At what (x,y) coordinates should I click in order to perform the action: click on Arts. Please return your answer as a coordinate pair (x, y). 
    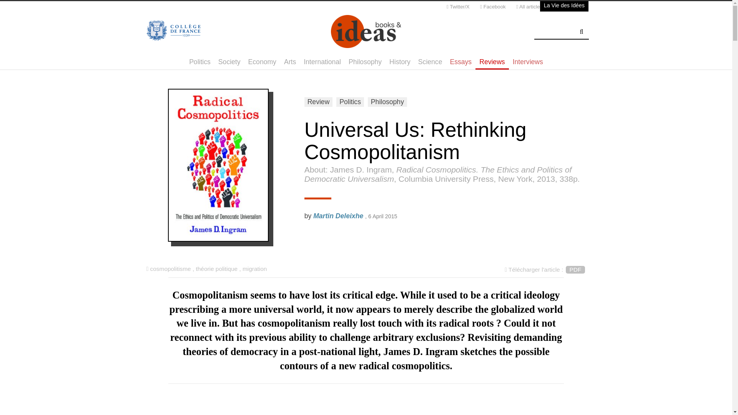
    Looking at the image, I should click on (290, 62).